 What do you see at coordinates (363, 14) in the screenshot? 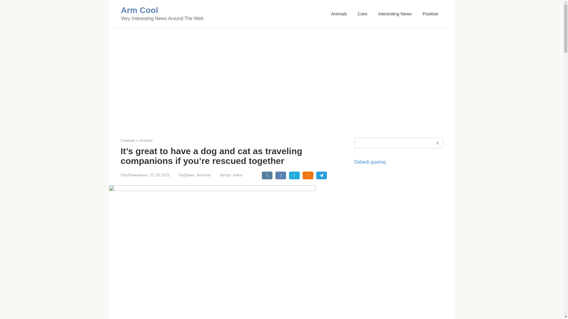
I see `Care` at bounding box center [363, 14].